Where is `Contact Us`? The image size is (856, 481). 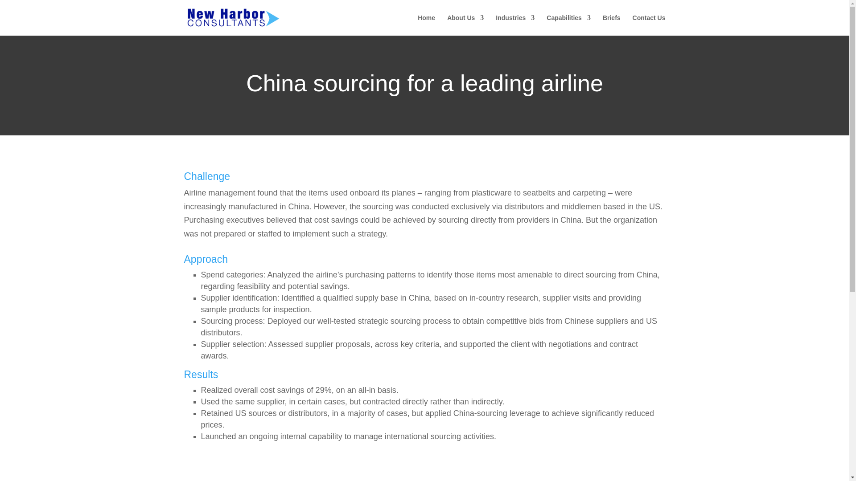 Contact Us is located at coordinates (649, 25).